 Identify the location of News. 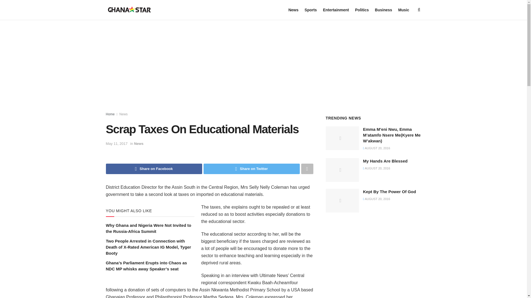
(124, 114).